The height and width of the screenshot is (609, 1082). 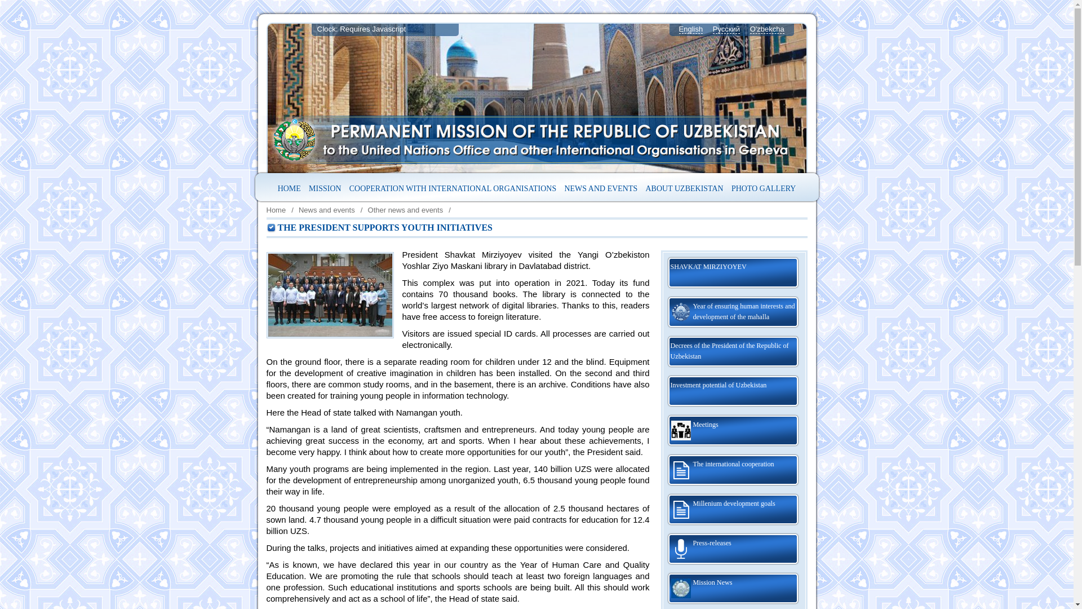 I want to click on NEWS AND EVENTS, so click(x=601, y=188).